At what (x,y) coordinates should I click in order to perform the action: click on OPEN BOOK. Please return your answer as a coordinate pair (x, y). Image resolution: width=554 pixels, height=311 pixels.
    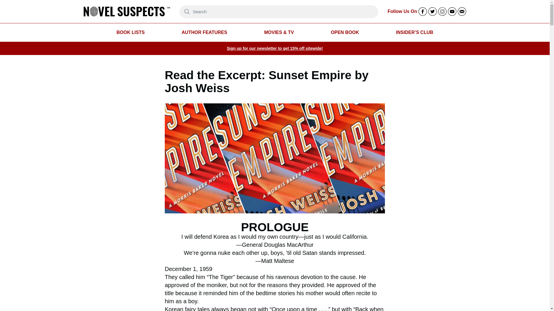
    Looking at the image, I should click on (345, 33).